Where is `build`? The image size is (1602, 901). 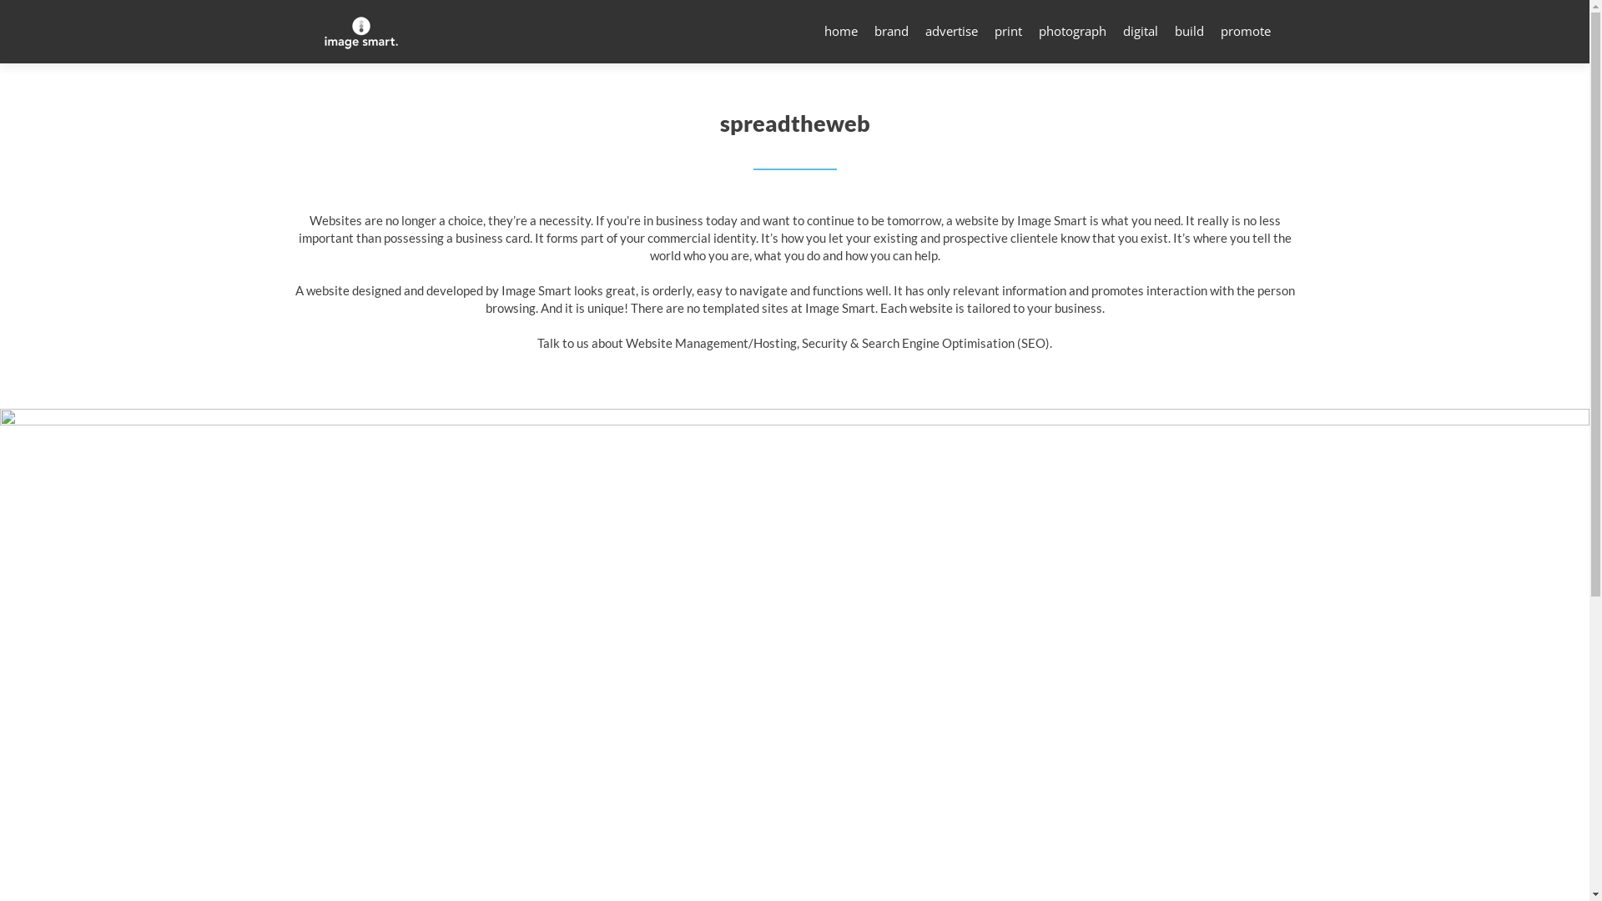 build is located at coordinates (1190, 32).